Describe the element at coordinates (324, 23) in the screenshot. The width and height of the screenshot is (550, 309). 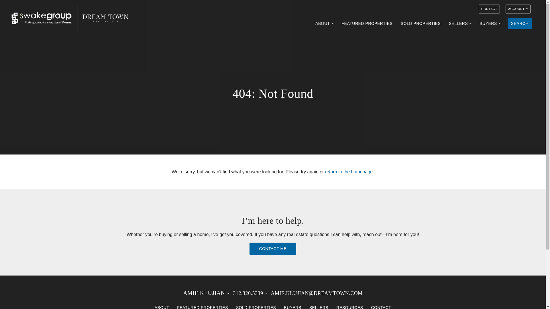
I see `ABOUT` at that location.